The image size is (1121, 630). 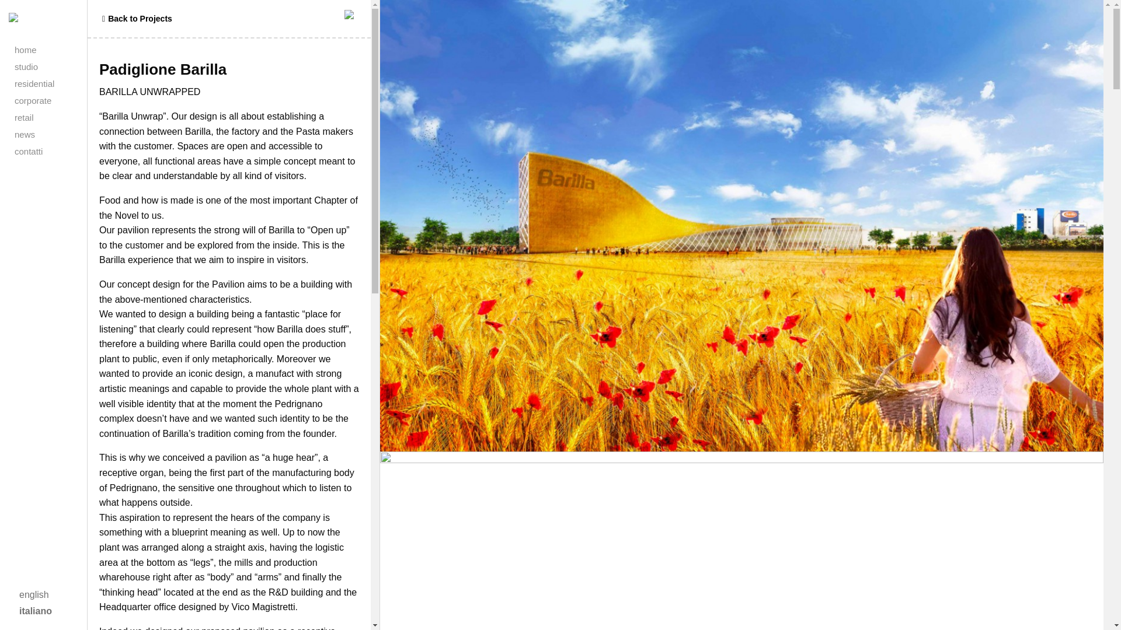 I want to click on contatti, so click(x=53, y=152).